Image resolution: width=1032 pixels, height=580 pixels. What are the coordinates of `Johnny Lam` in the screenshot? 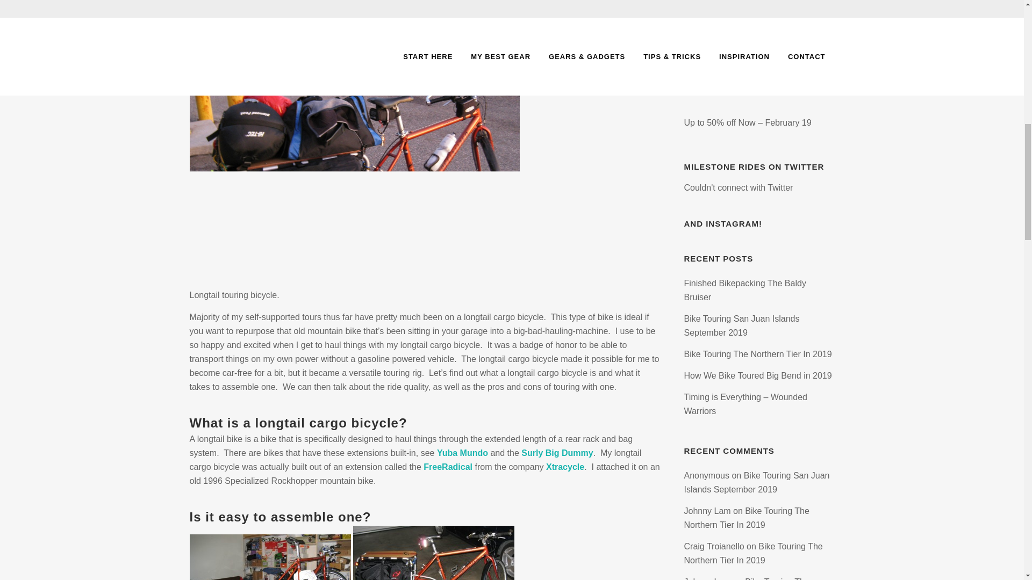 It's located at (307, 2).